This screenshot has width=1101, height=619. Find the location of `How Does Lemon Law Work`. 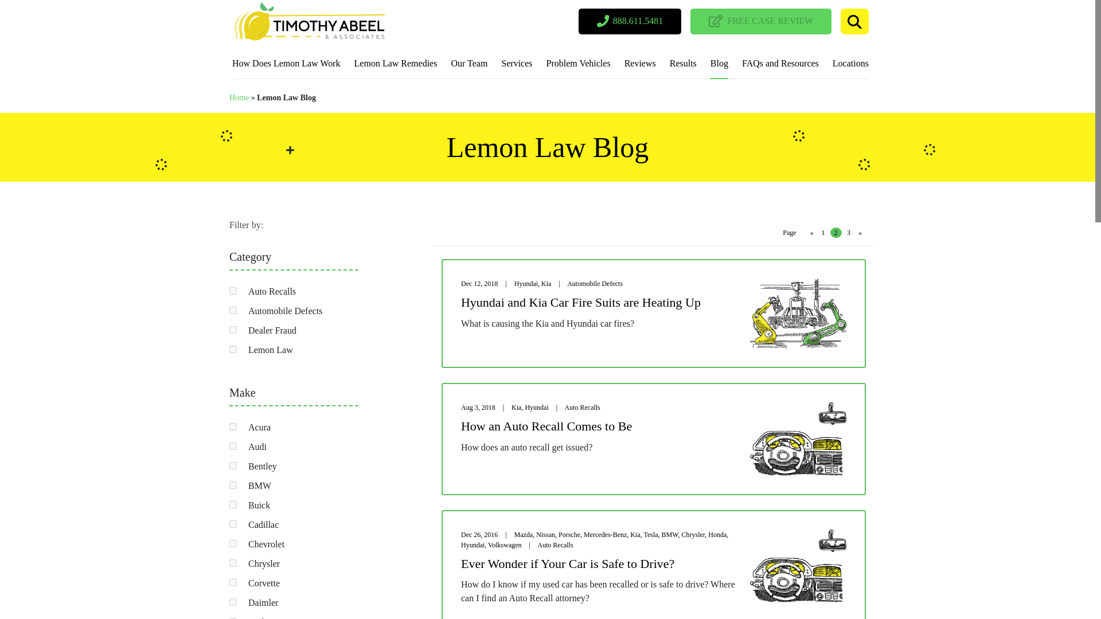

How Does Lemon Law Work is located at coordinates (286, 65).